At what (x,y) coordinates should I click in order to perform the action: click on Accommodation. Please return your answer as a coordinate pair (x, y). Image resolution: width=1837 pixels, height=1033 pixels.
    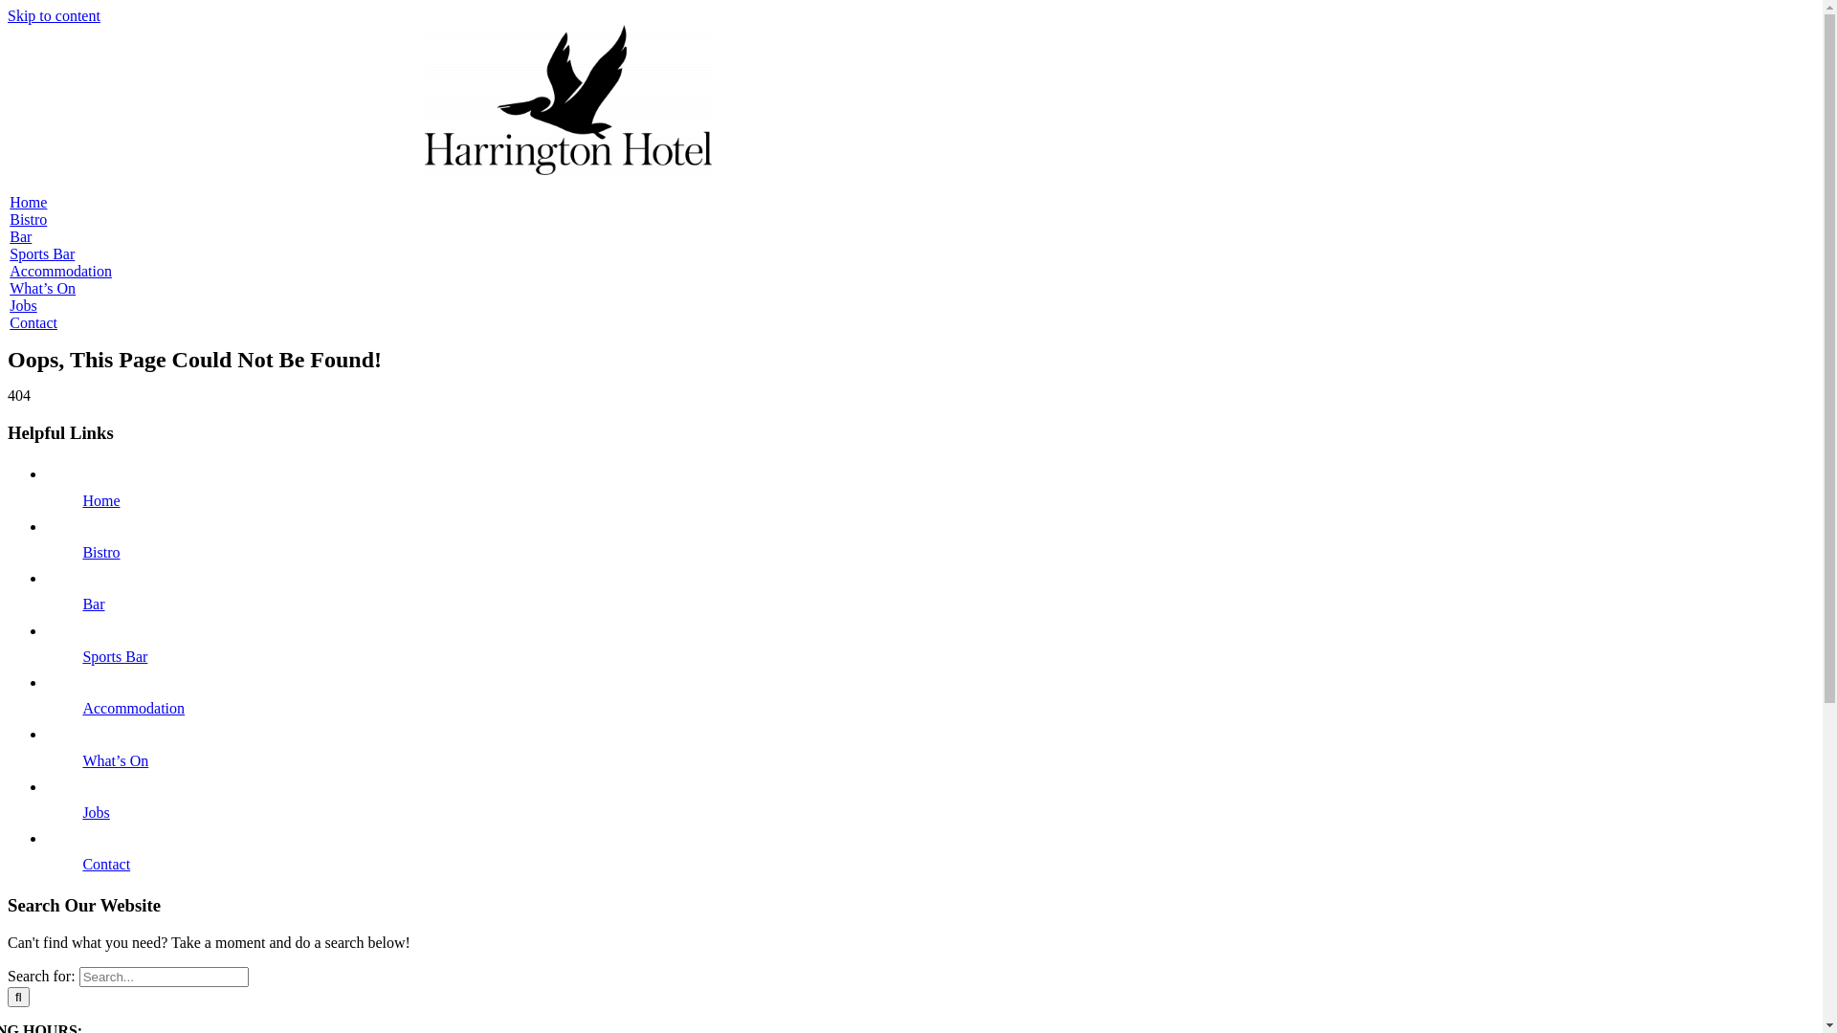
    Looking at the image, I should click on (61, 272).